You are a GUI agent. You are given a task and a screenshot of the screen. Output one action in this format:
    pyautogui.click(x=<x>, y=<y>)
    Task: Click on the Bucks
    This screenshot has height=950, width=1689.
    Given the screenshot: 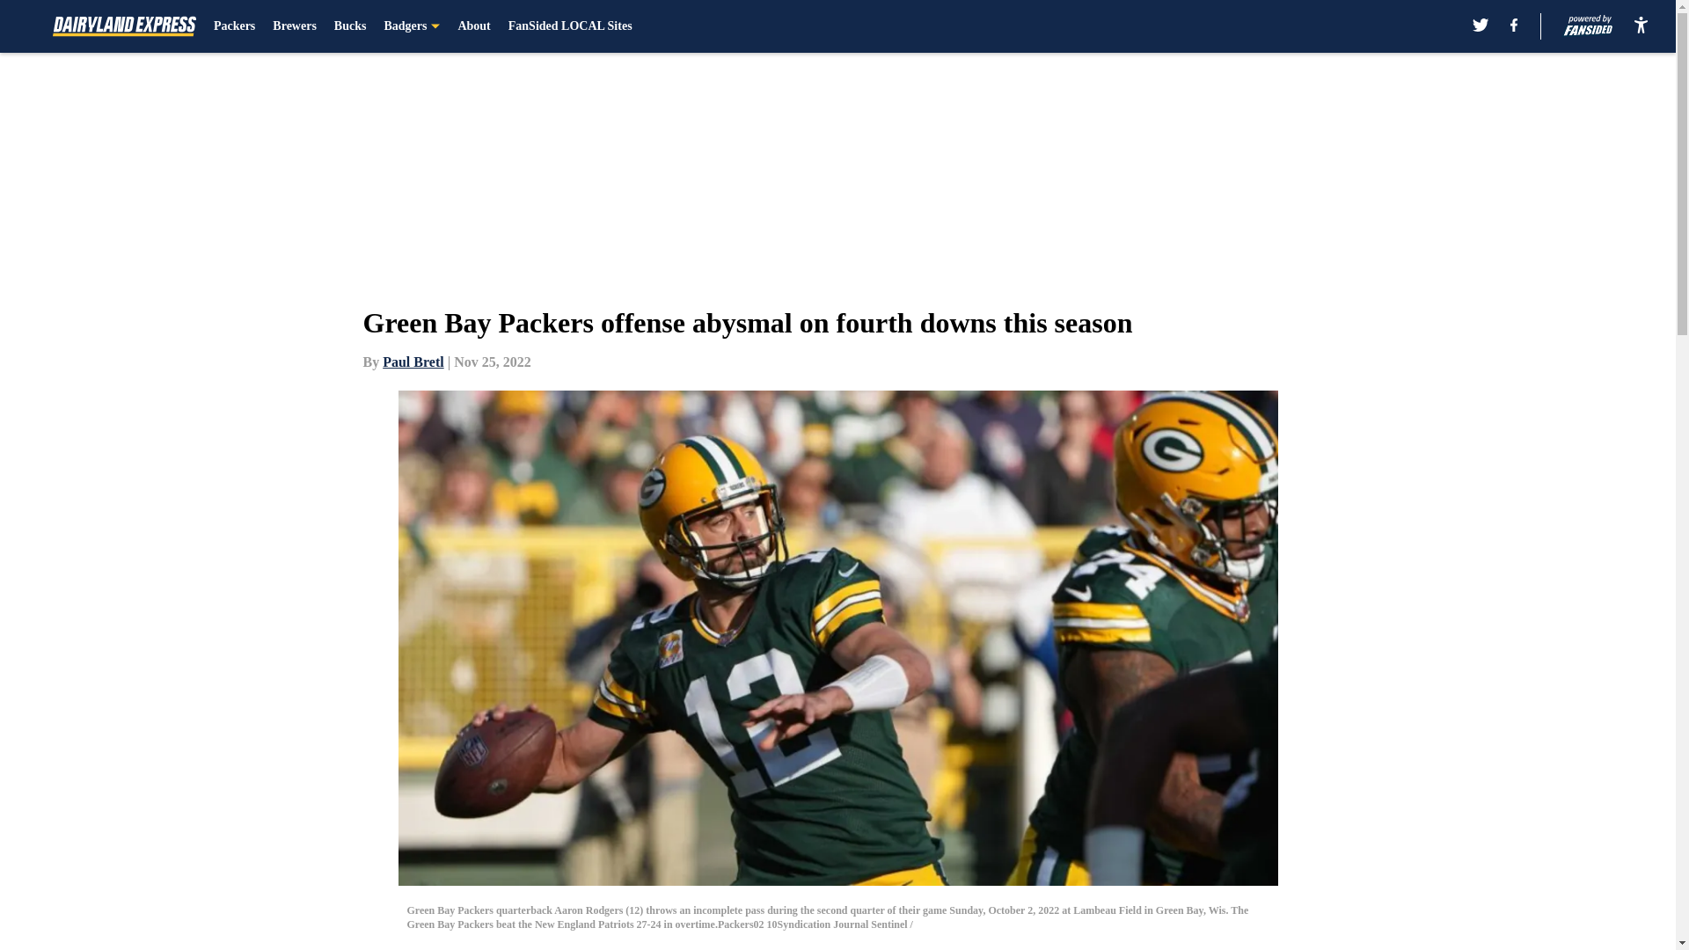 What is the action you would take?
    pyautogui.click(x=350, y=26)
    